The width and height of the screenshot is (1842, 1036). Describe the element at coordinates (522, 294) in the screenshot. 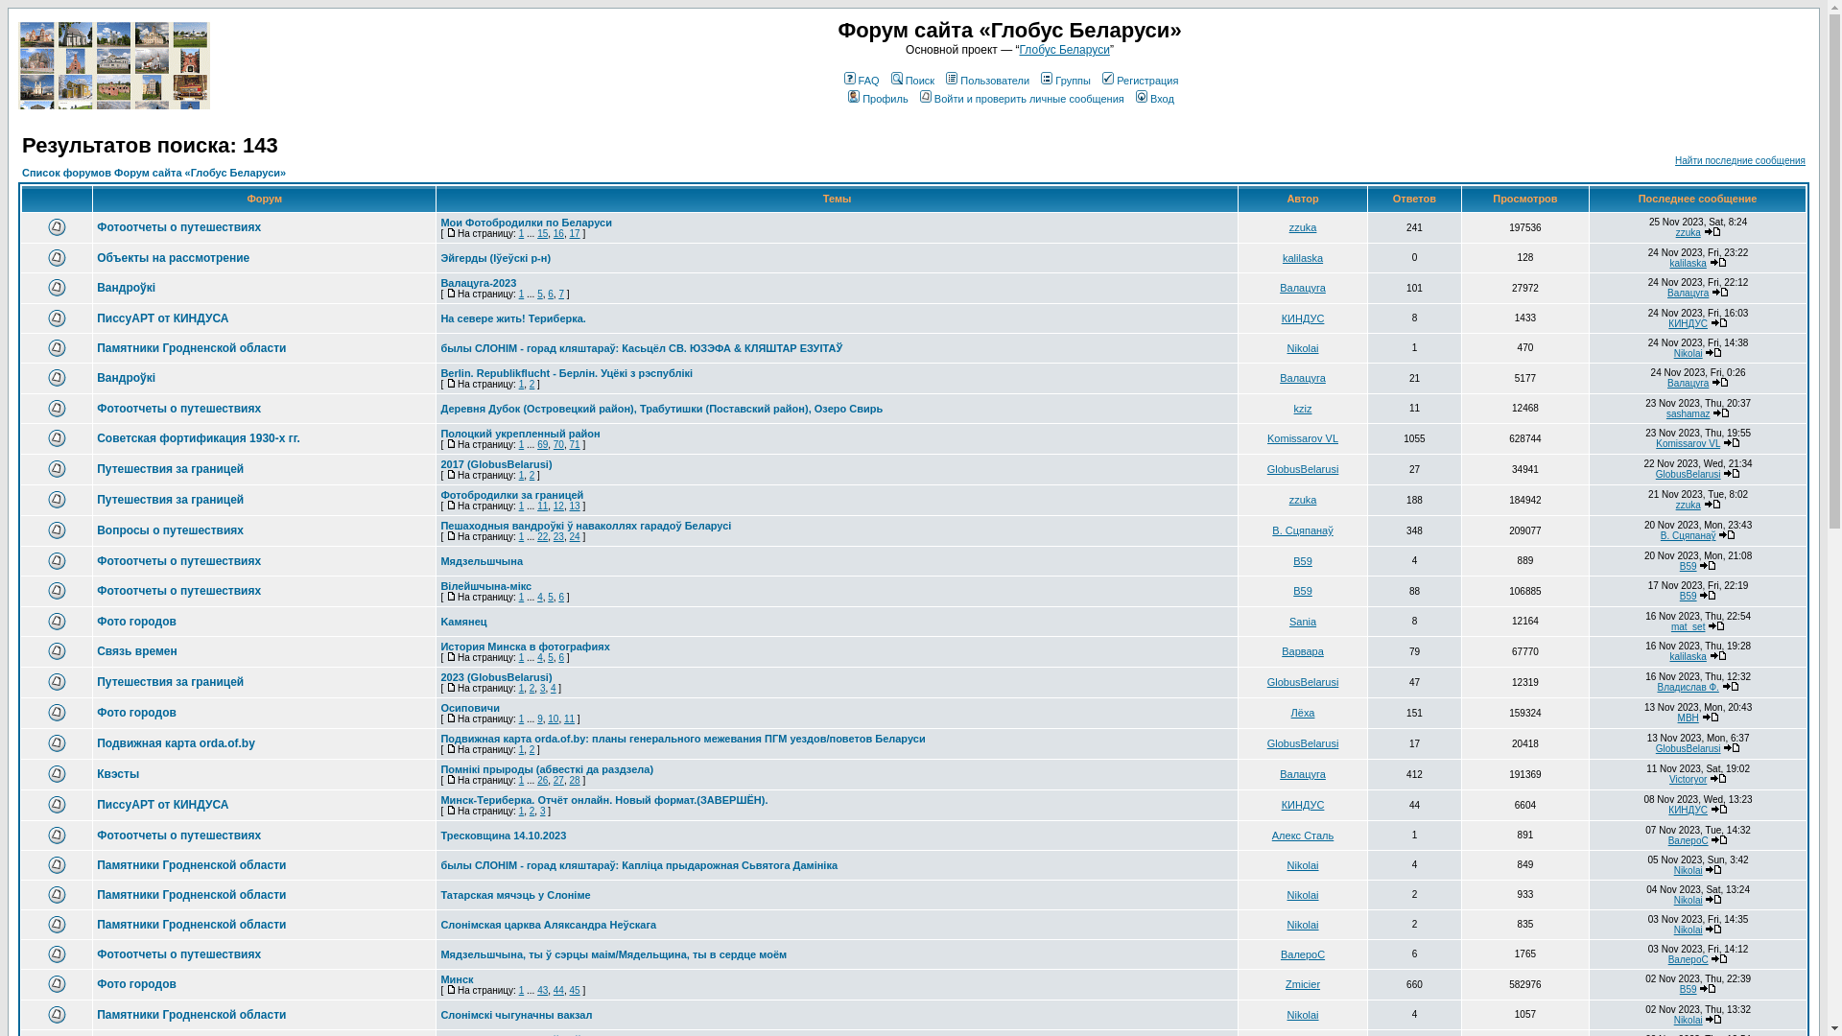

I see `1` at that location.